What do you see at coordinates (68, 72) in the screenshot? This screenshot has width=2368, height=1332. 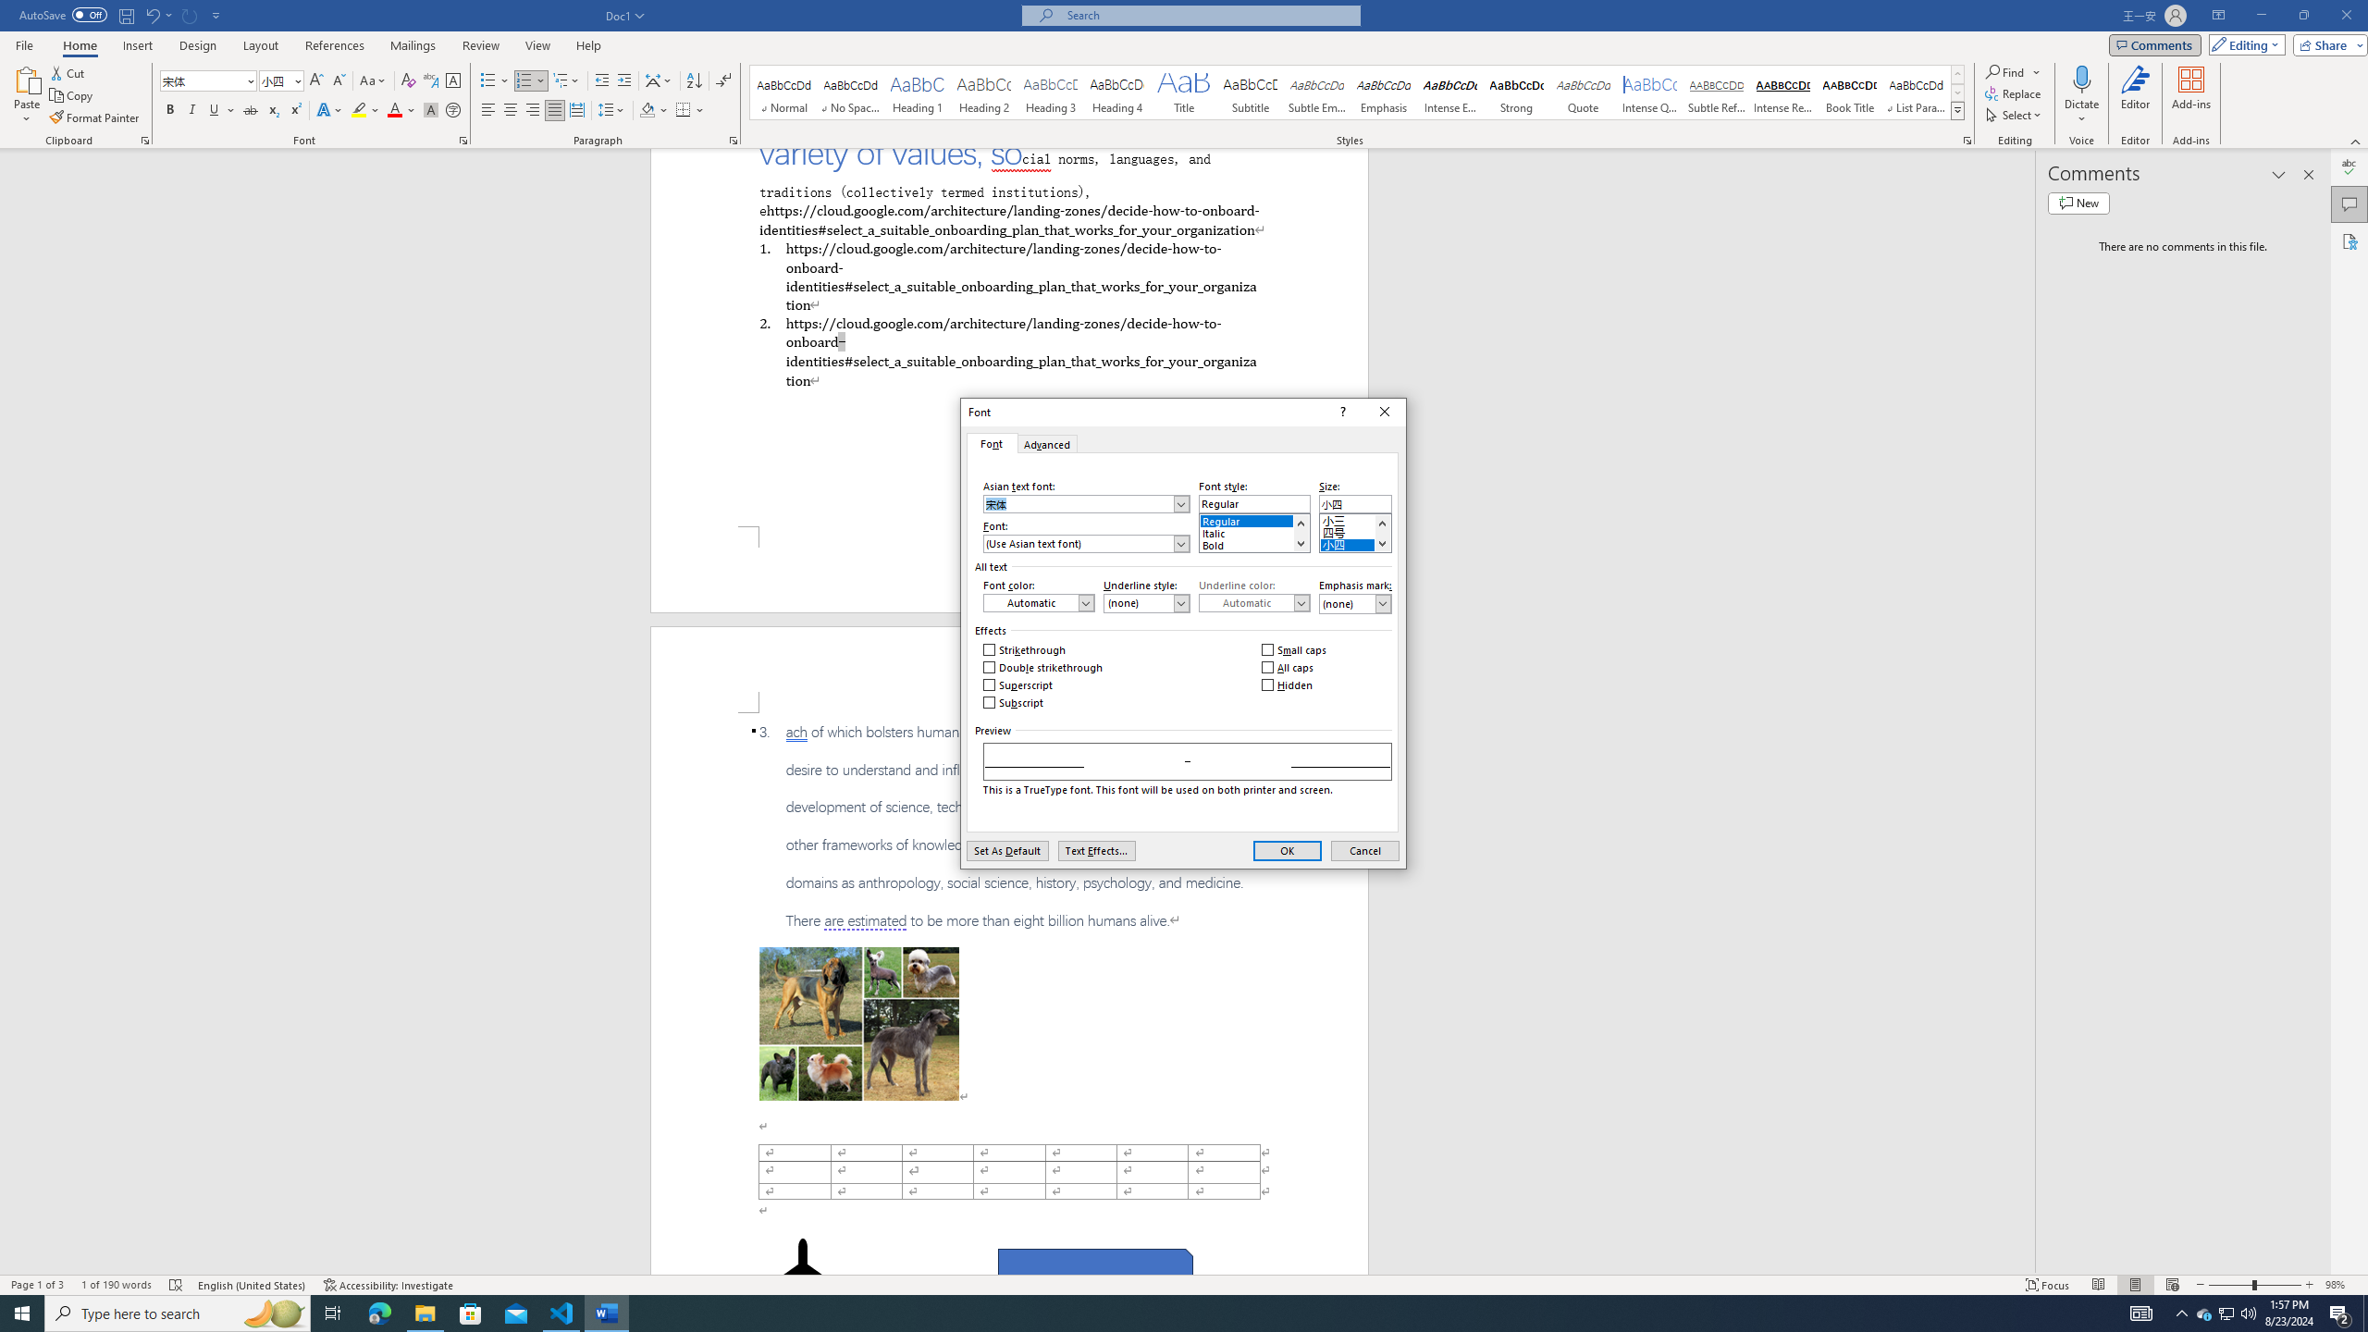 I see `Cut` at bounding box center [68, 72].